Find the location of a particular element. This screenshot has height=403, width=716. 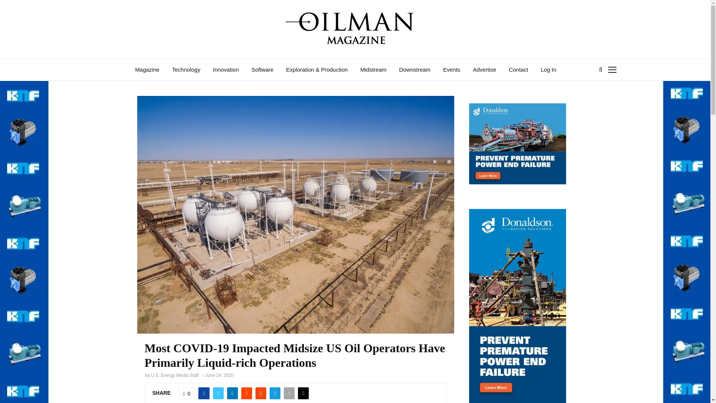

0 is located at coordinates (187, 393).